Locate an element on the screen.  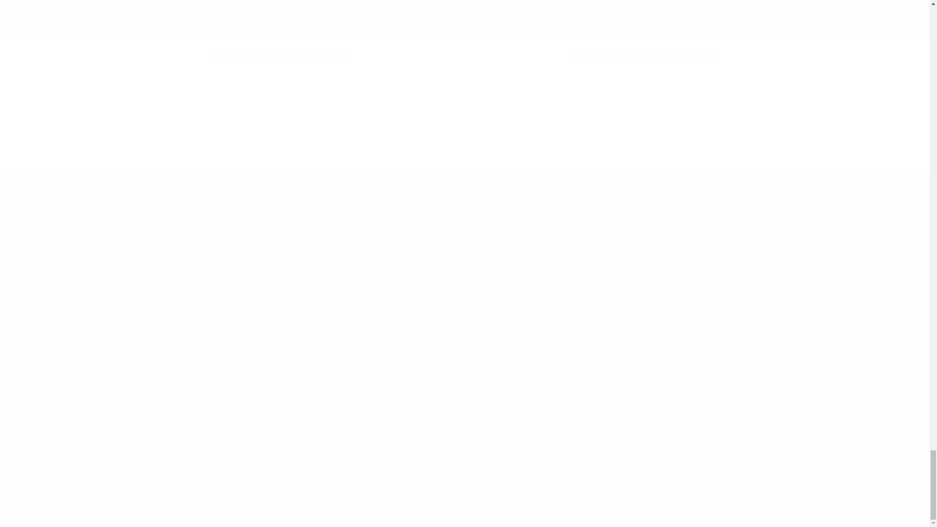
About is located at coordinates (386, 224).